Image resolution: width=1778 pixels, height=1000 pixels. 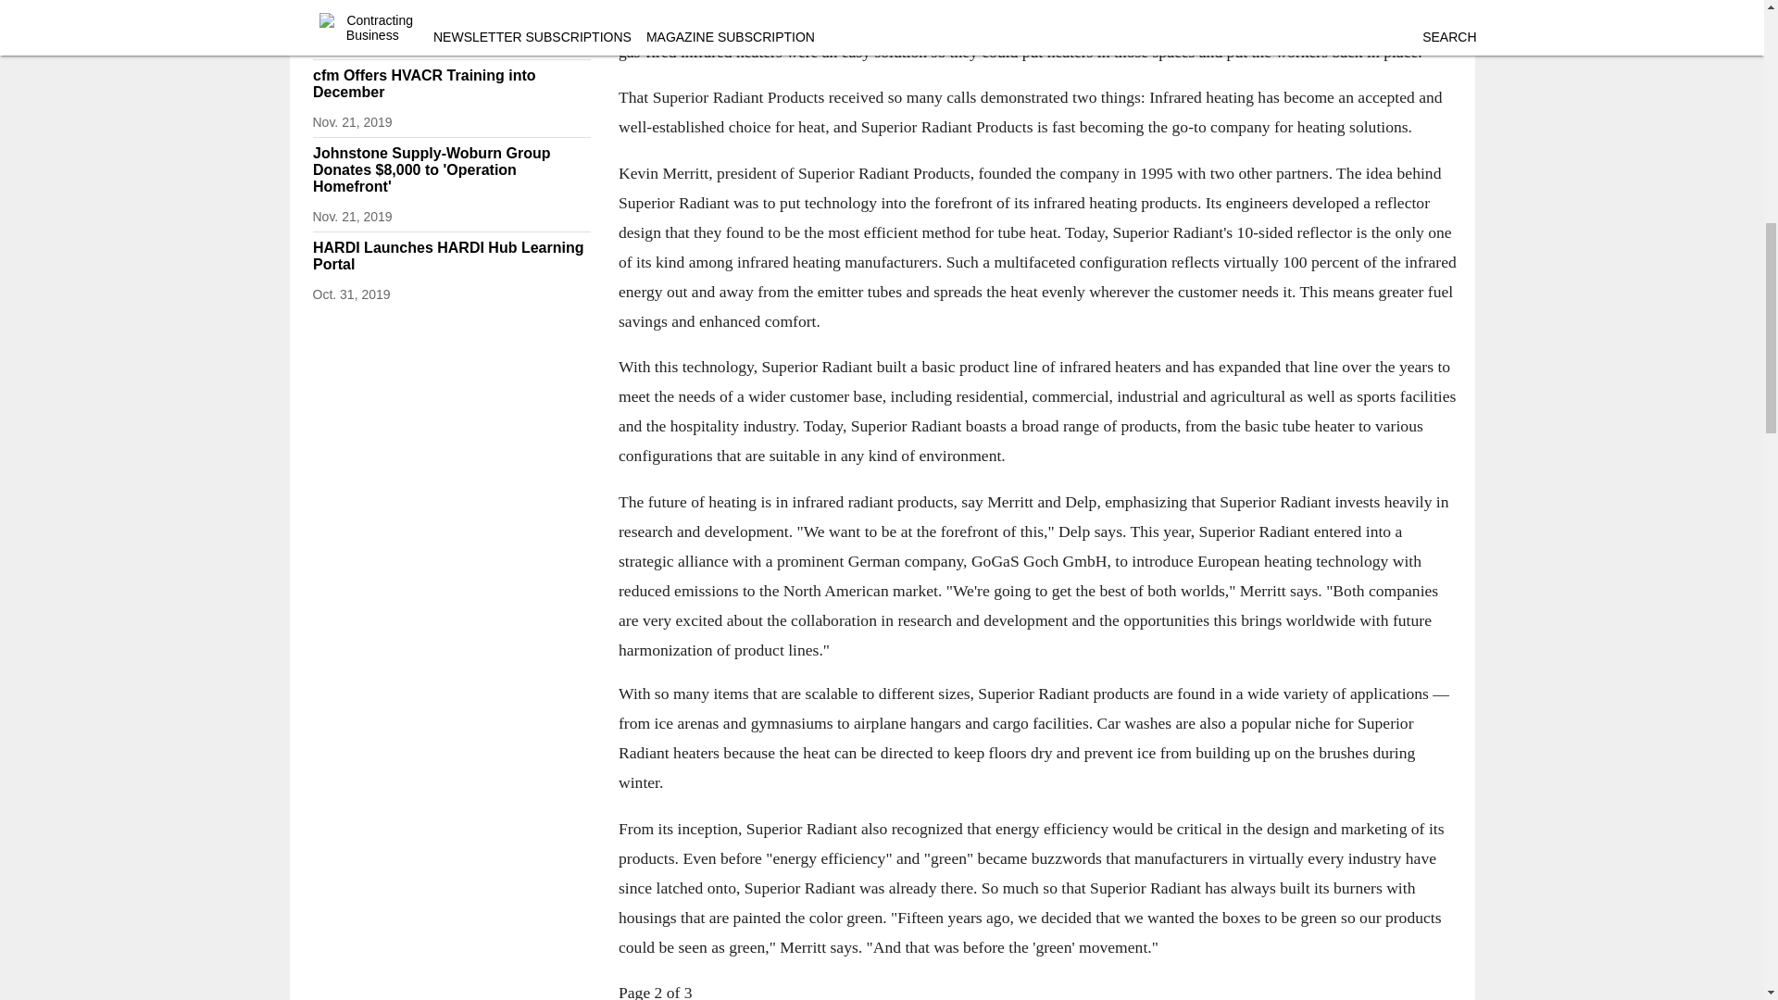 What do you see at coordinates (451, 256) in the screenshot?
I see `HARDI Launches HARDI Hub Learning Portal` at bounding box center [451, 256].